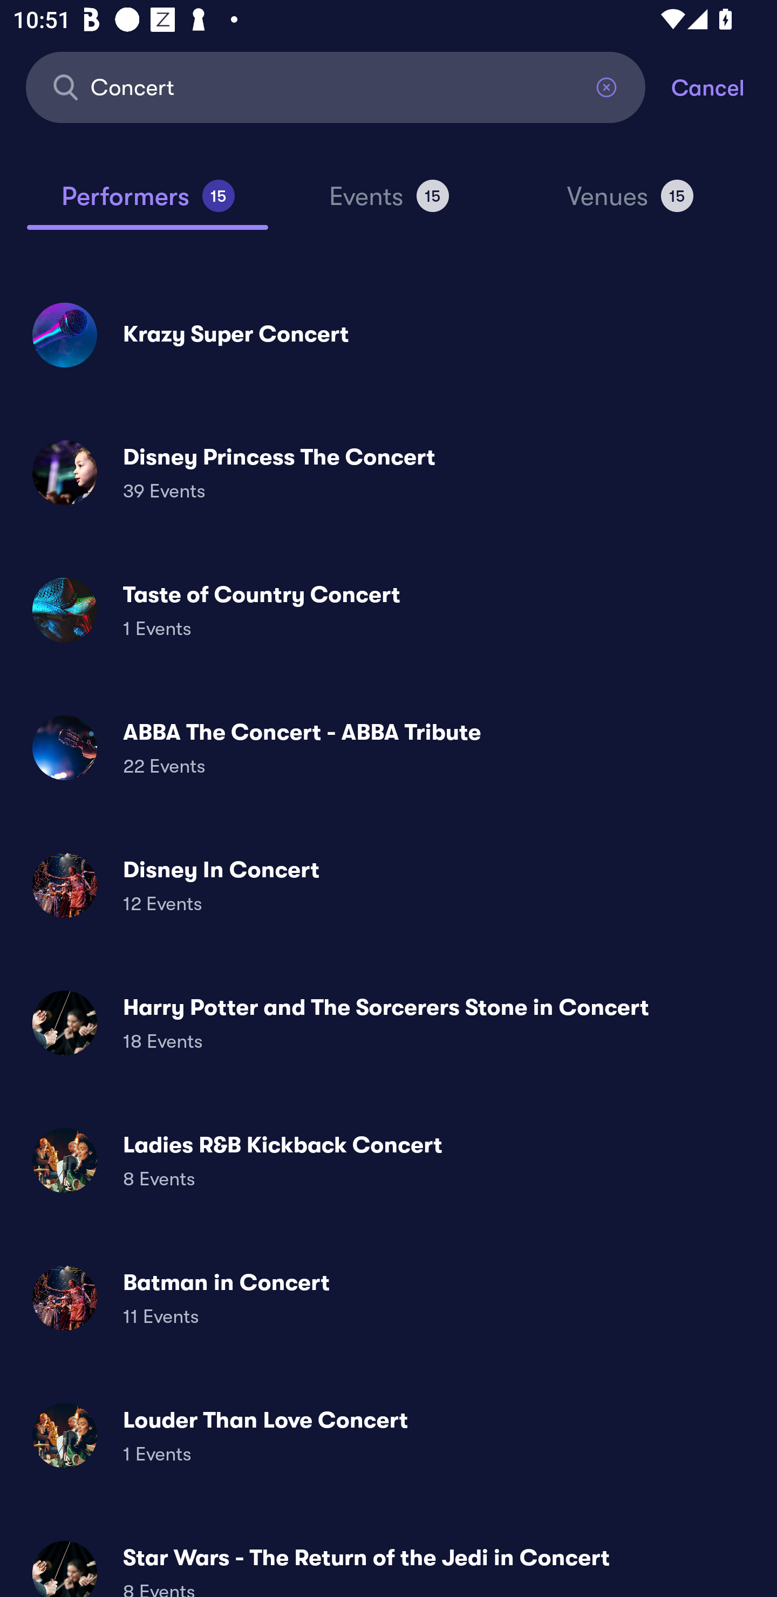 The image size is (777, 1597). Describe the element at coordinates (388, 1160) in the screenshot. I see `Ladies R&B Kickback Concert 8 Events` at that location.